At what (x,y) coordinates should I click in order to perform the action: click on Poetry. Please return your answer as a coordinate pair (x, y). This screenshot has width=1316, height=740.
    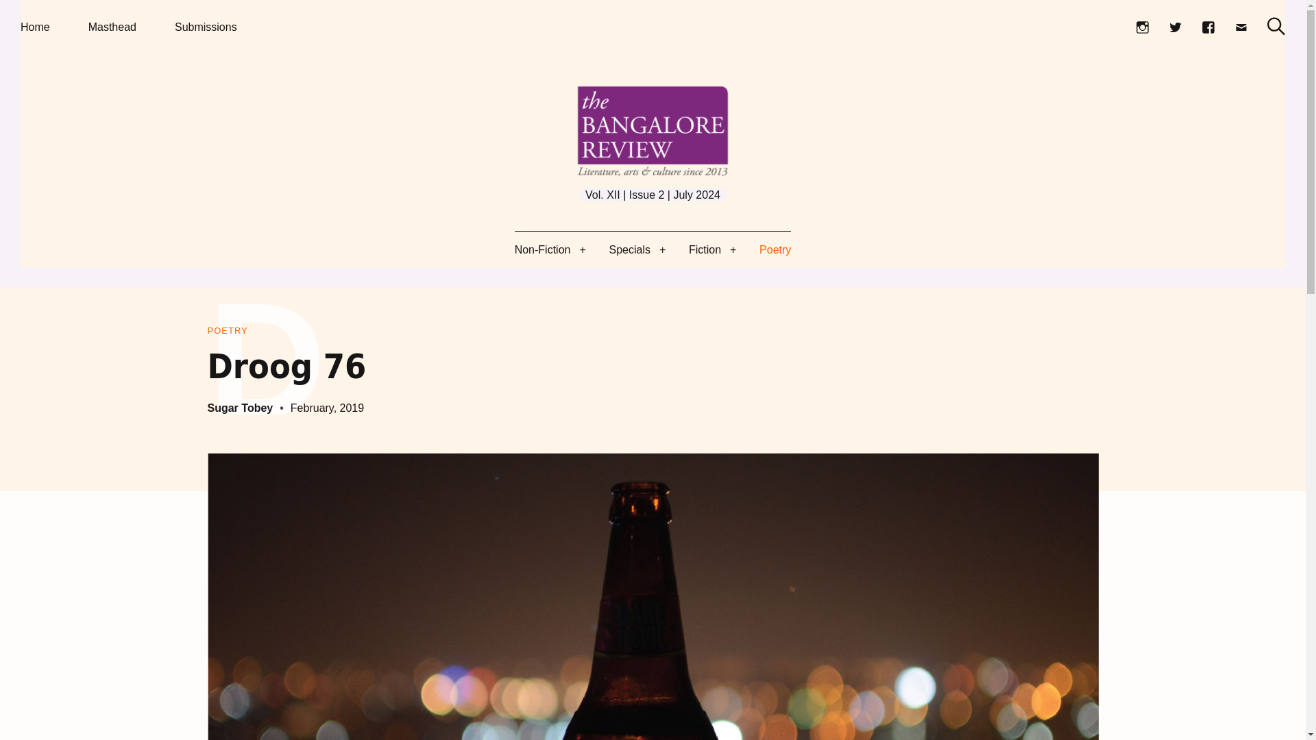
    Looking at the image, I should click on (226, 331).